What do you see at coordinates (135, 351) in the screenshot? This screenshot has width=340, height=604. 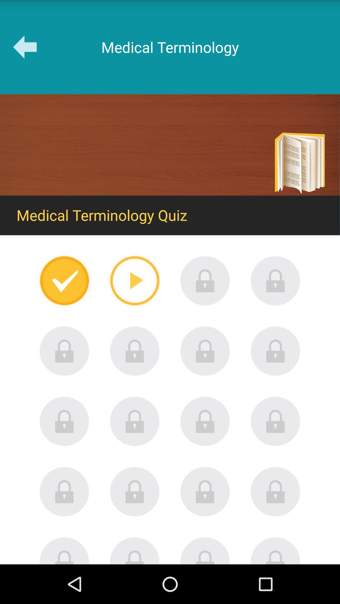 I see `go to locked section` at bounding box center [135, 351].